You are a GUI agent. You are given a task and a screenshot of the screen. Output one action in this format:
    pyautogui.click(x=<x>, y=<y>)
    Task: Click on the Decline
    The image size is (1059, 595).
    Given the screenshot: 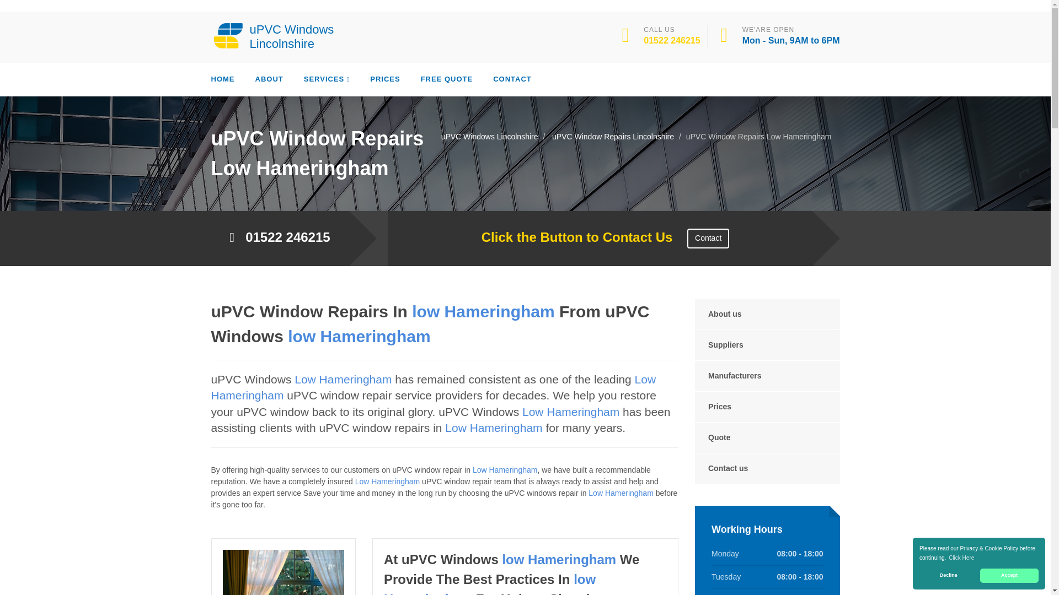 What is the action you would take?
    pyautogui.click(x=948, y=576)
    